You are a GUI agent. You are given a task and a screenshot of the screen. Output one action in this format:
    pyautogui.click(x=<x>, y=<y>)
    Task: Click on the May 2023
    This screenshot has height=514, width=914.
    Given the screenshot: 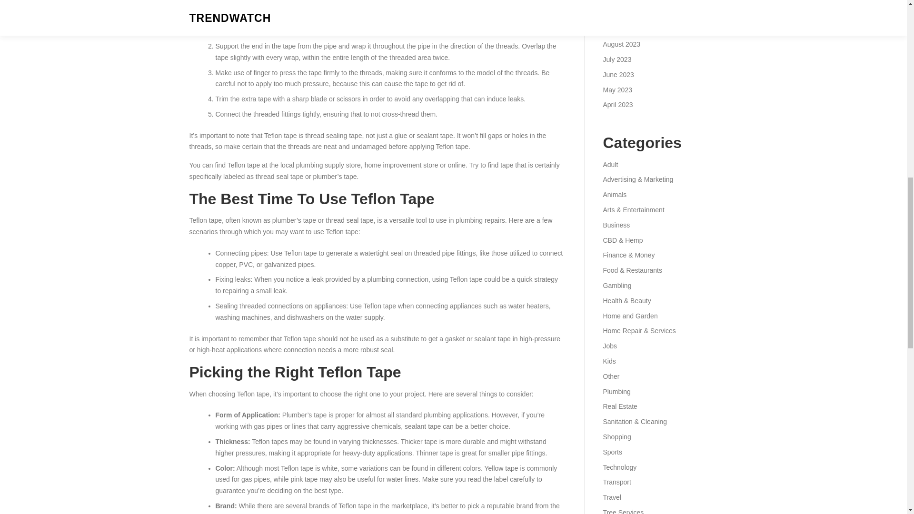 What is the action you would take?
    pyautogui.click(x=617, y=89)
    